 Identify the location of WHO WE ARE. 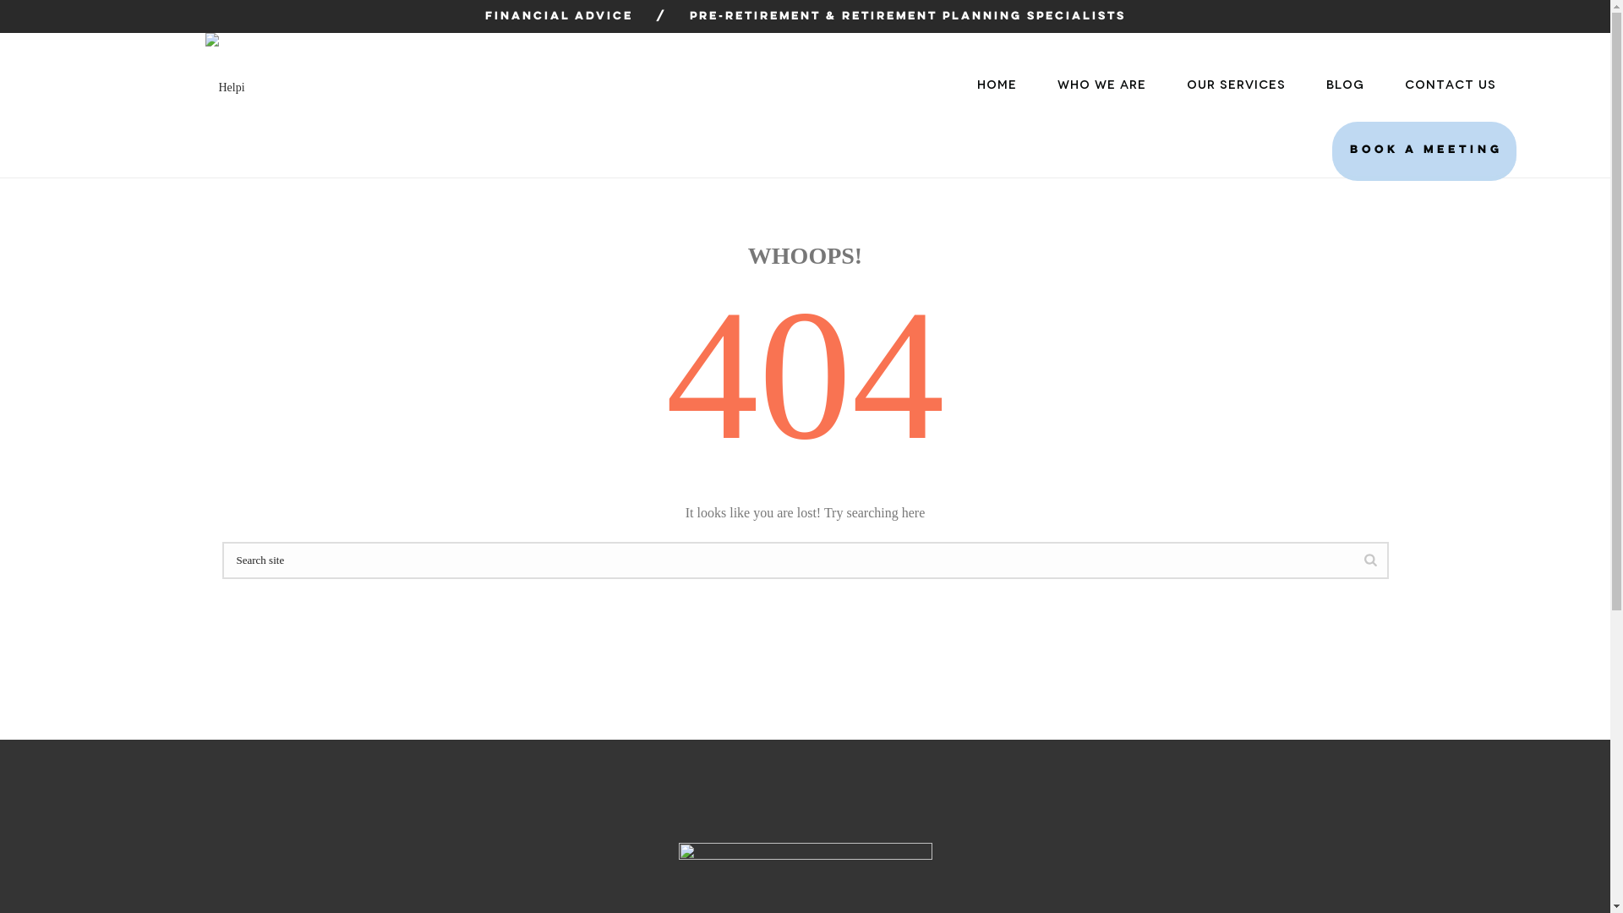
(1101, 86).